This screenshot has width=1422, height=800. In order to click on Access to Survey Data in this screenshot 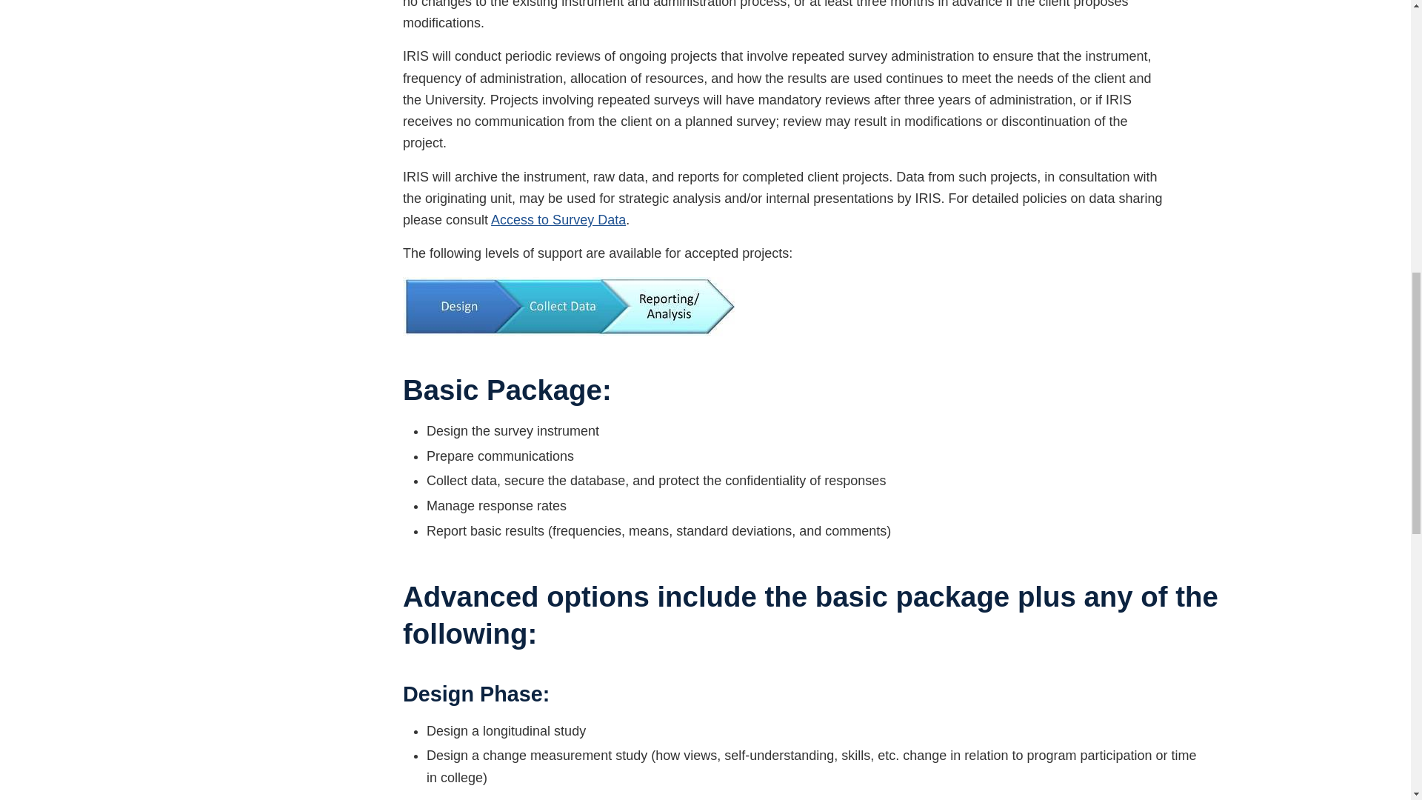, I will do `click(558, 219)`.